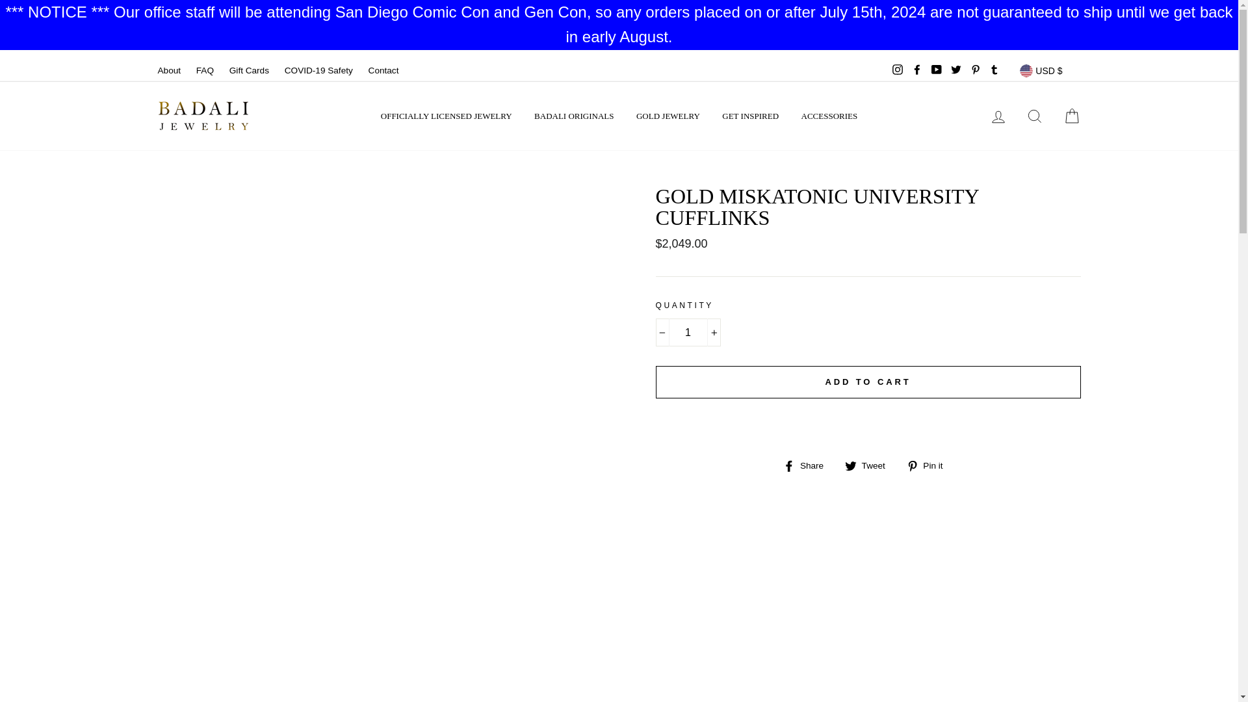 The height and width of the screenshot is (702, 1248). What do you see at coordinates (688, 333) in the screenshot?
I see `1` at bounding box center [688, 333].